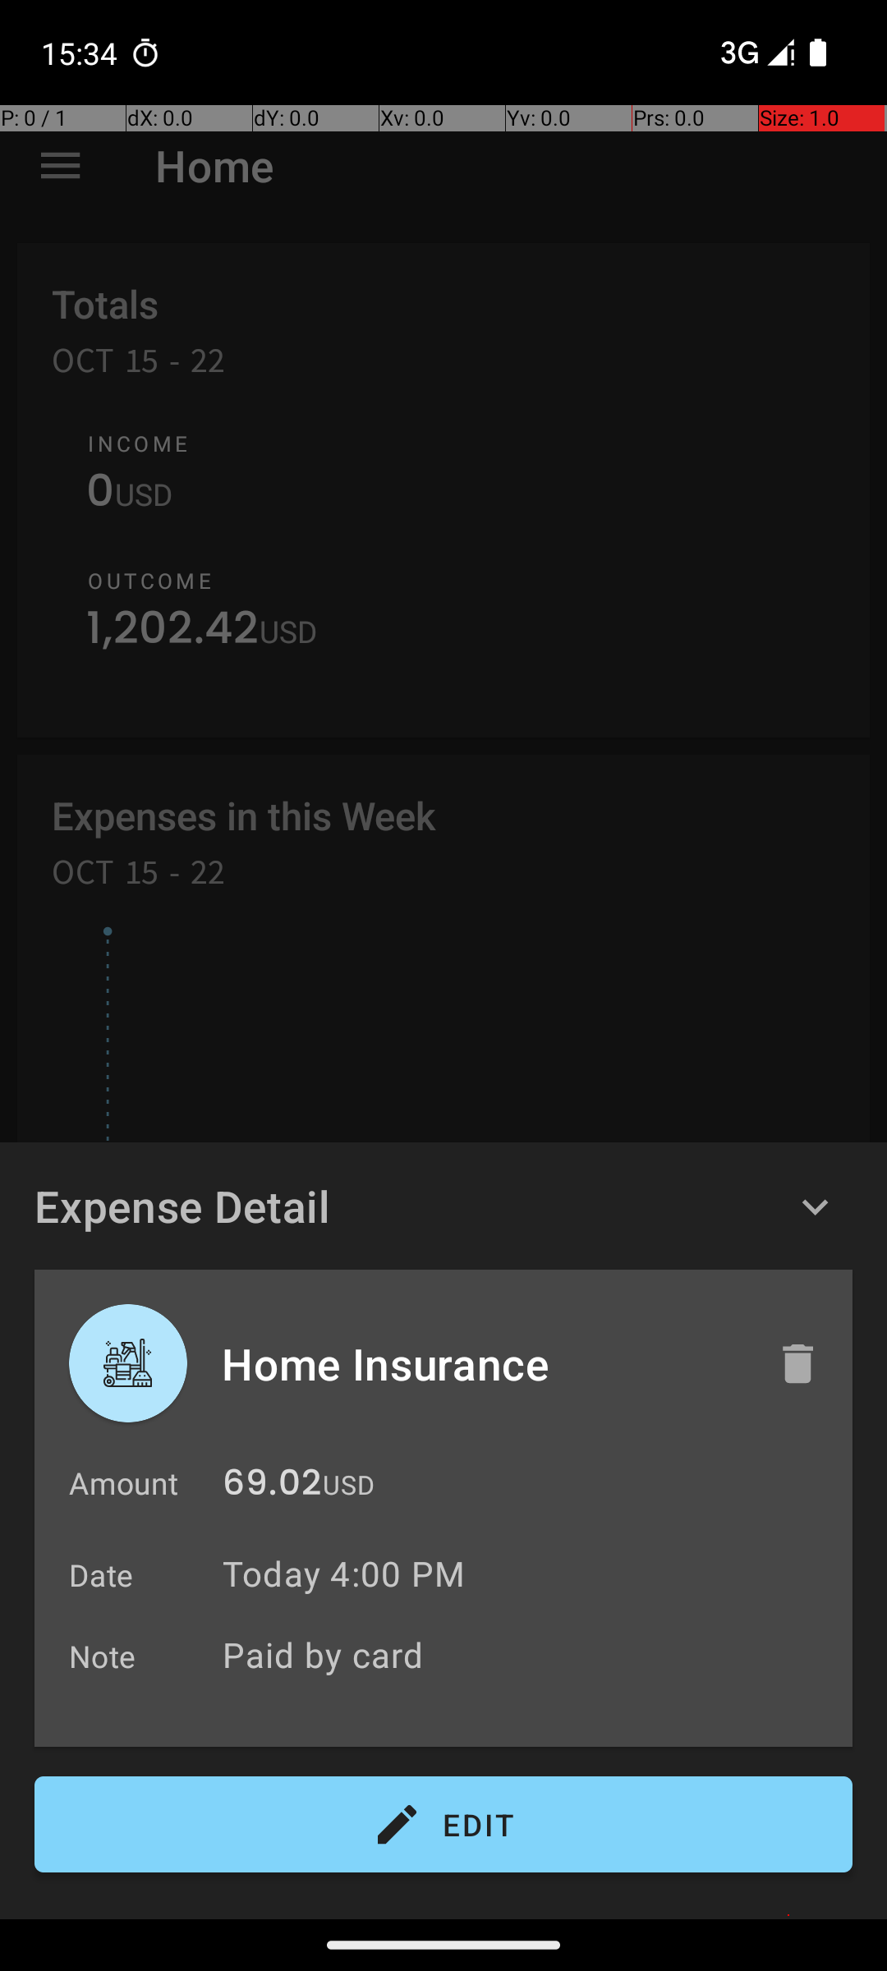 Image resolution: width=887 pixels, height=1971 pixels. I want to click on 69.02, so click(272, 1486).